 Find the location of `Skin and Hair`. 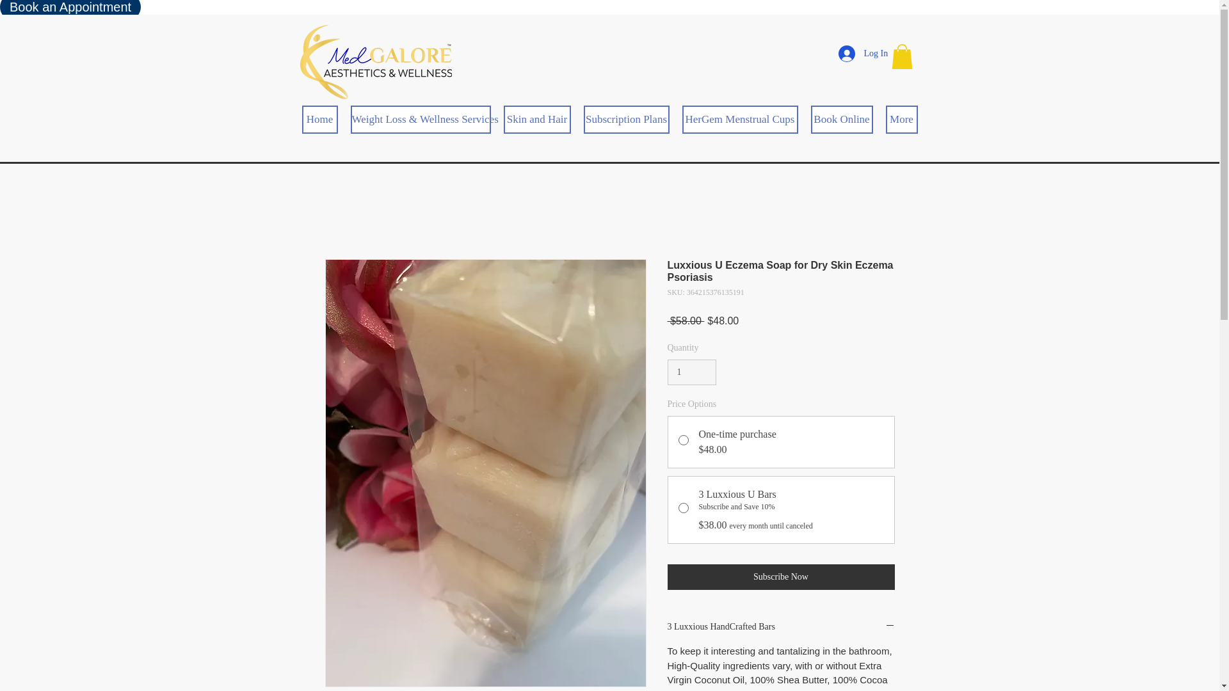

Skin and Hair is located at coordinates (536, 120).